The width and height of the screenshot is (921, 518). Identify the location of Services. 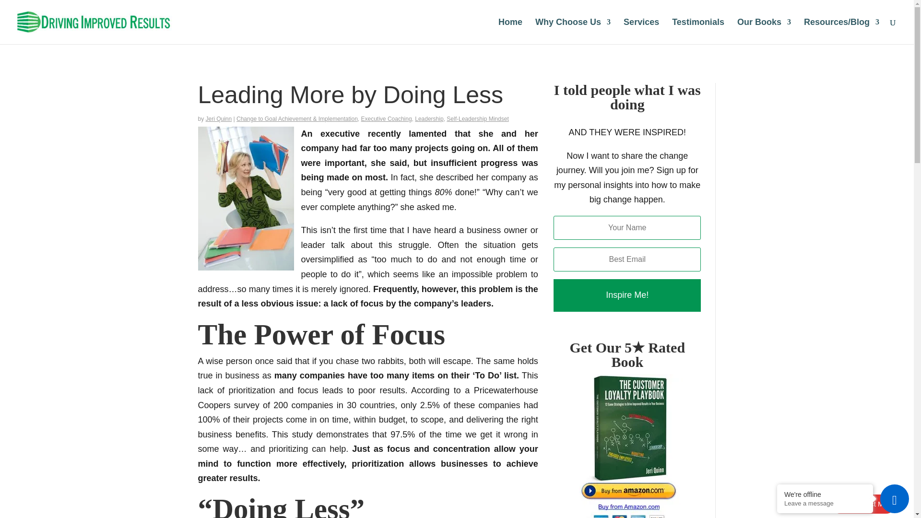
(641, 31).